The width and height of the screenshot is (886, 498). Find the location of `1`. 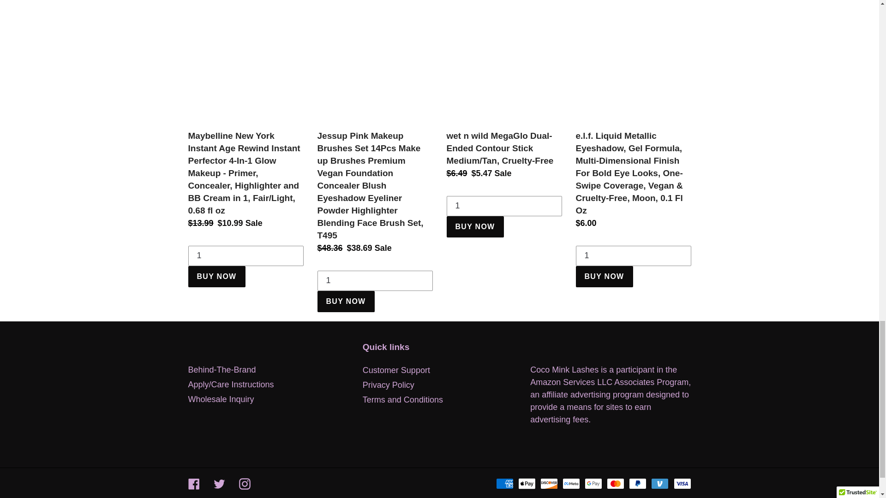

1 is located at coordinates (245, 255).